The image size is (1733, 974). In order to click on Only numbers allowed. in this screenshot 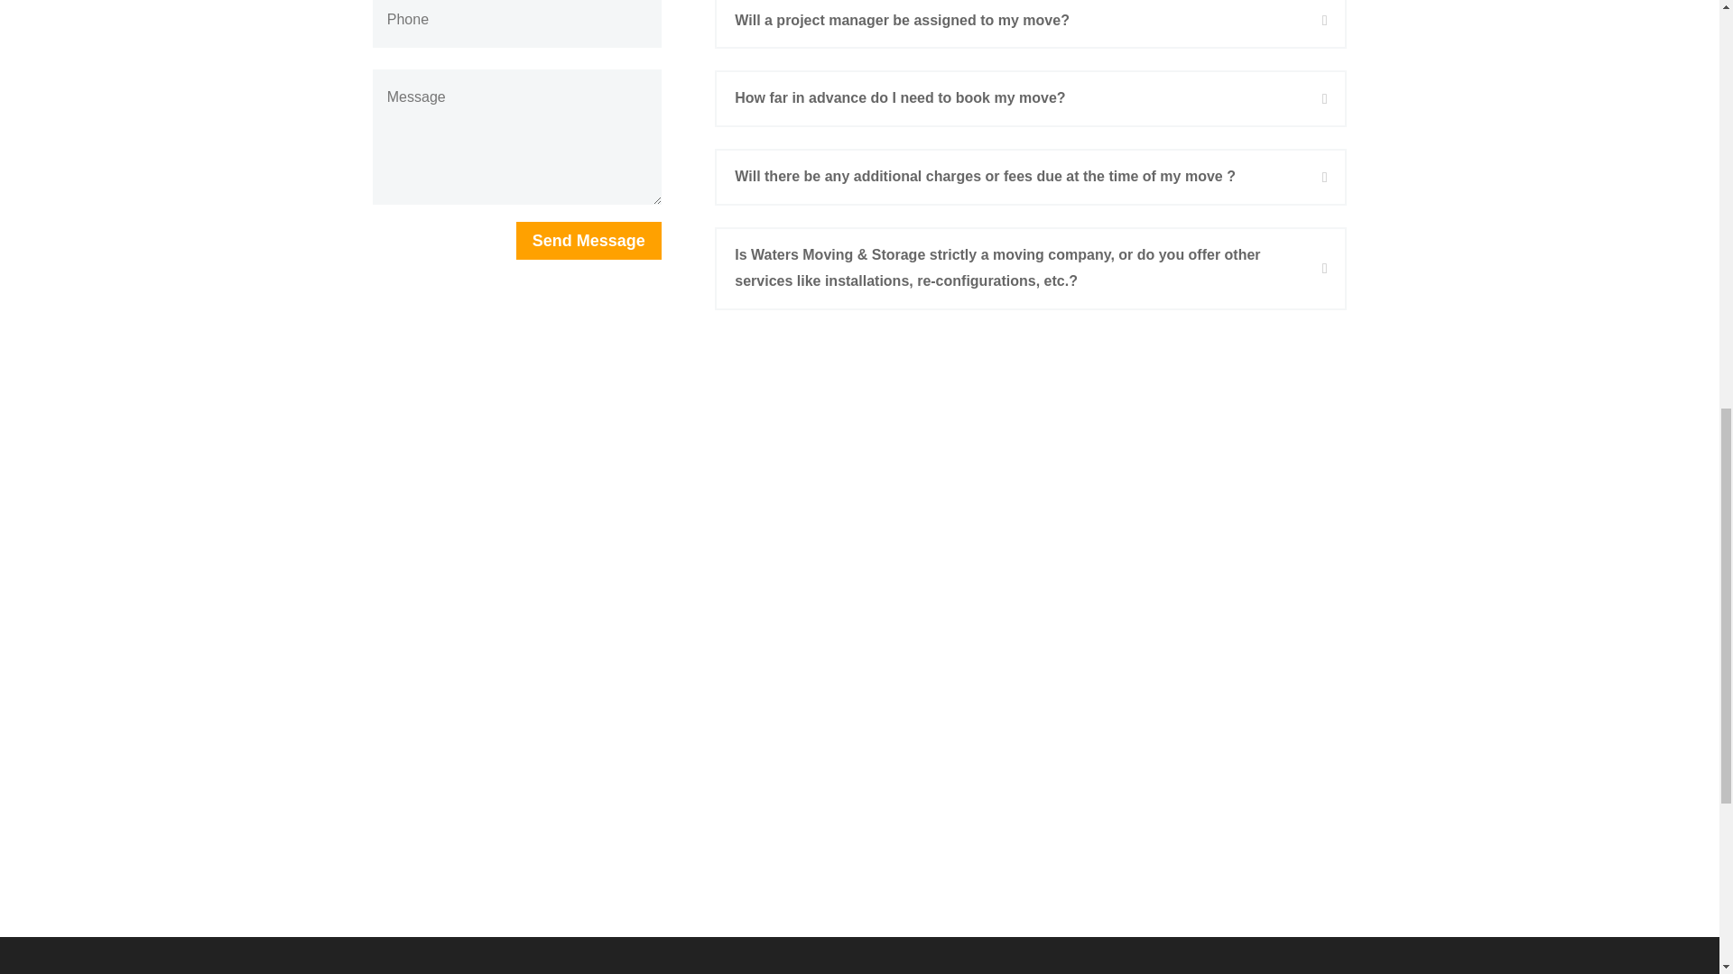, I will do `click(516, 23)`.